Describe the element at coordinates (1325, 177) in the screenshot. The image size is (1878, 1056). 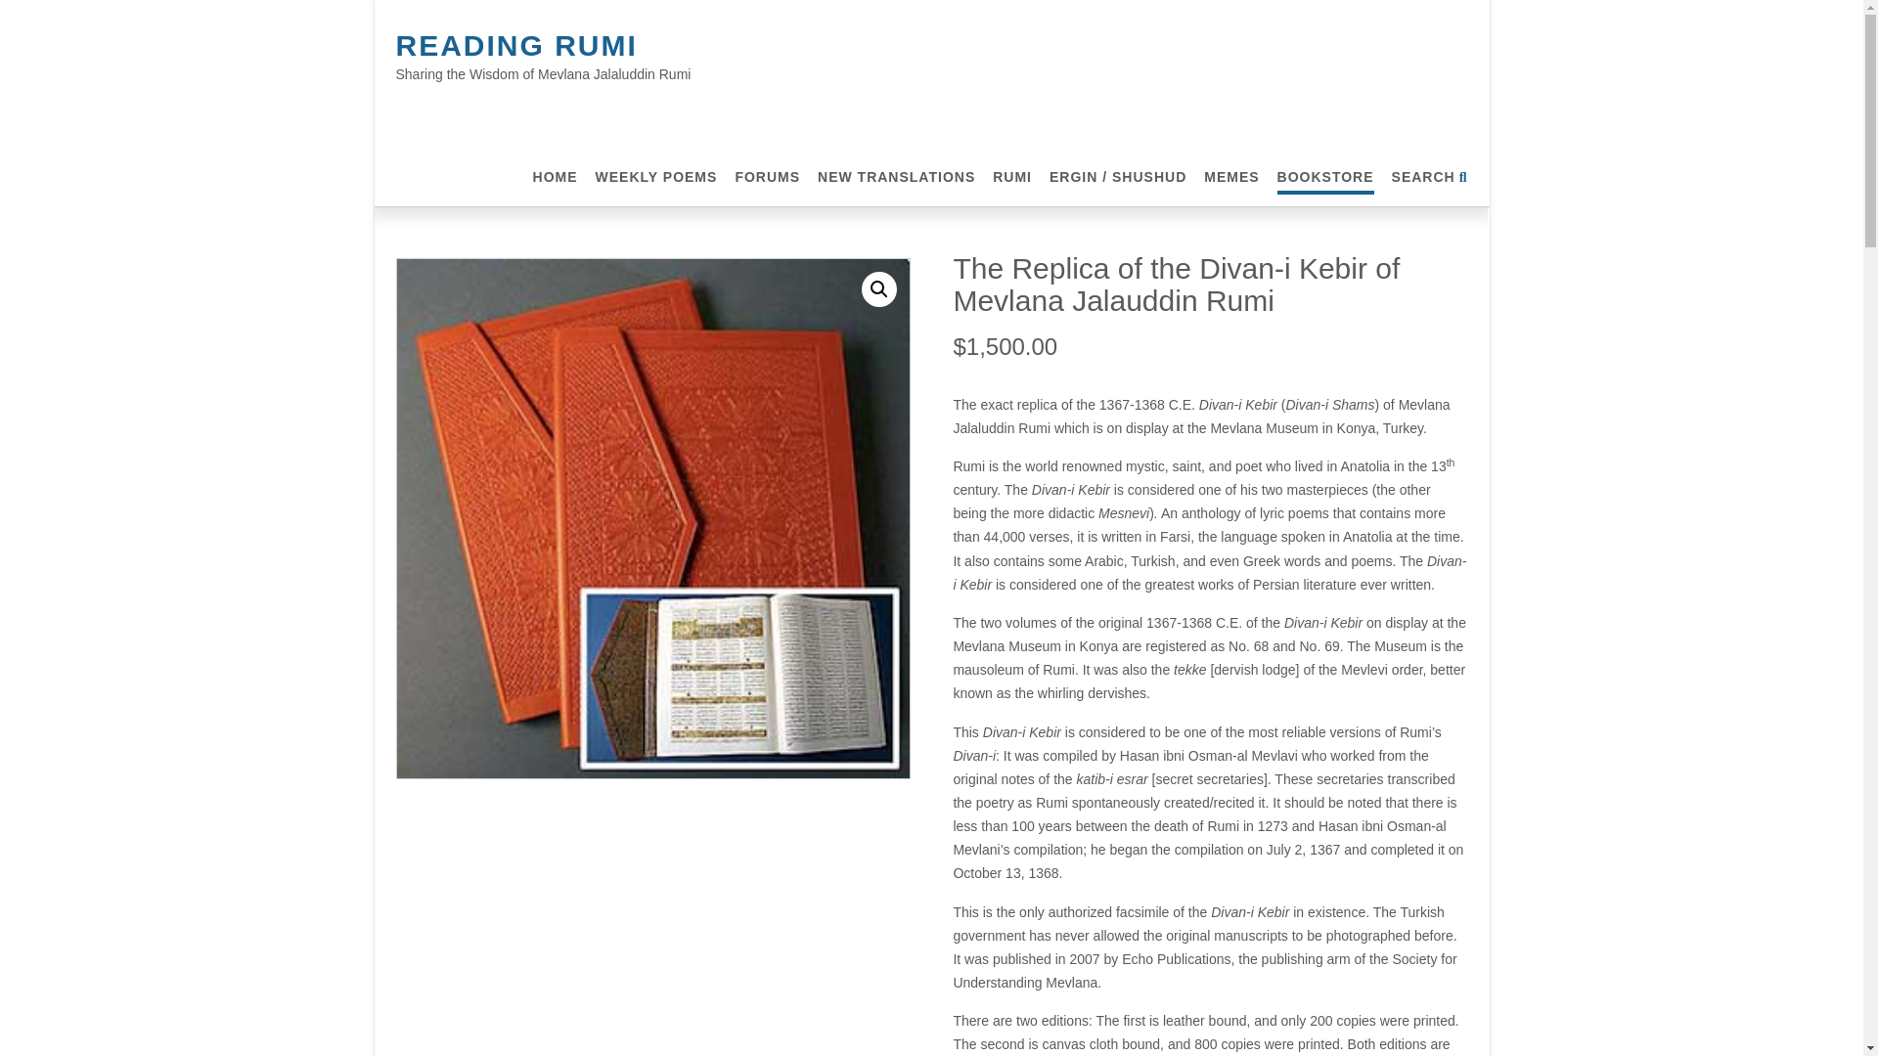
I see `BOOKSTORE` at that location.